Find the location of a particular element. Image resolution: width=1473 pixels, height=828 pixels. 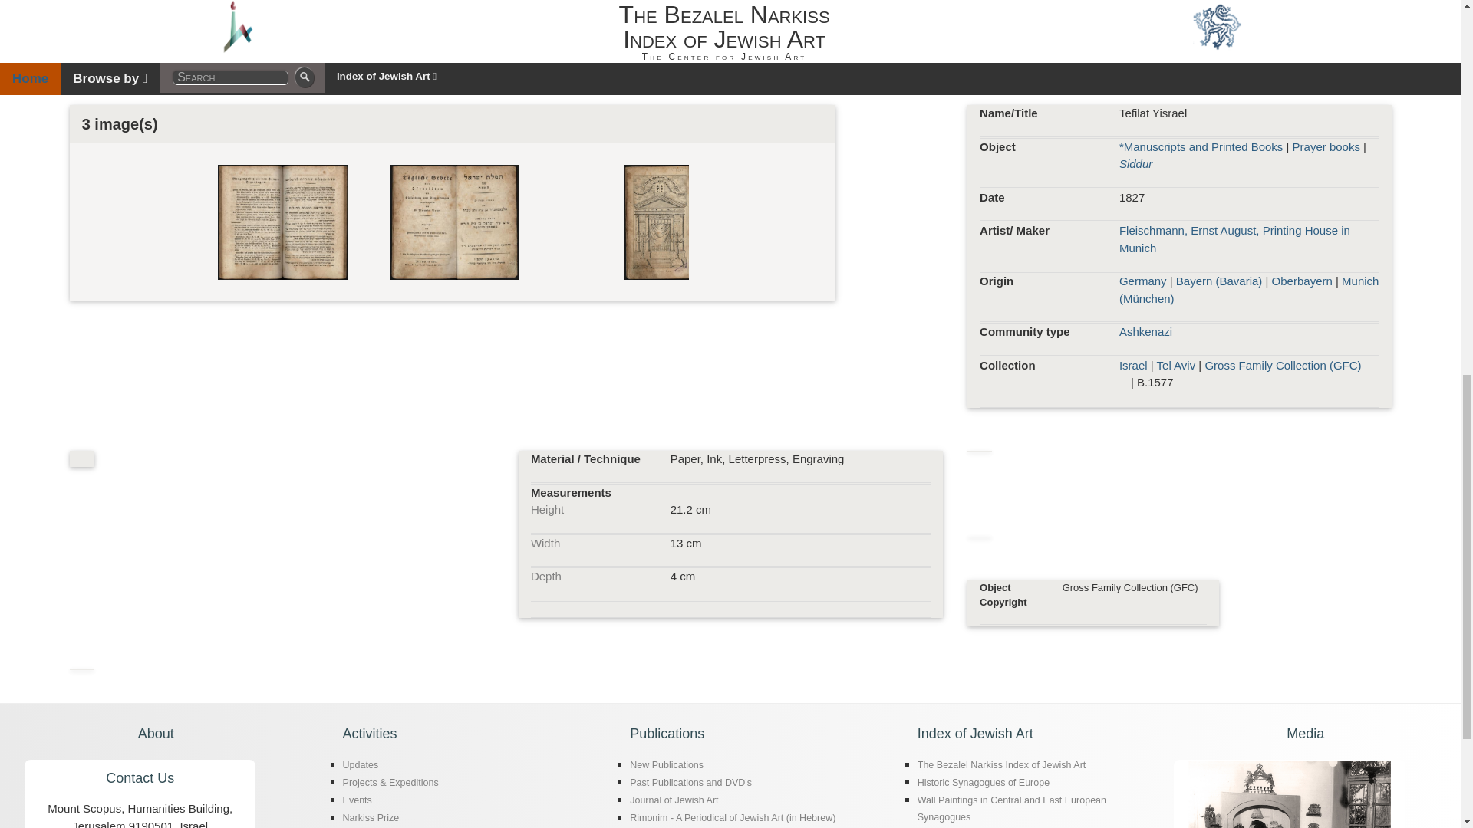

Germany is located at coordinates (1143, 281).